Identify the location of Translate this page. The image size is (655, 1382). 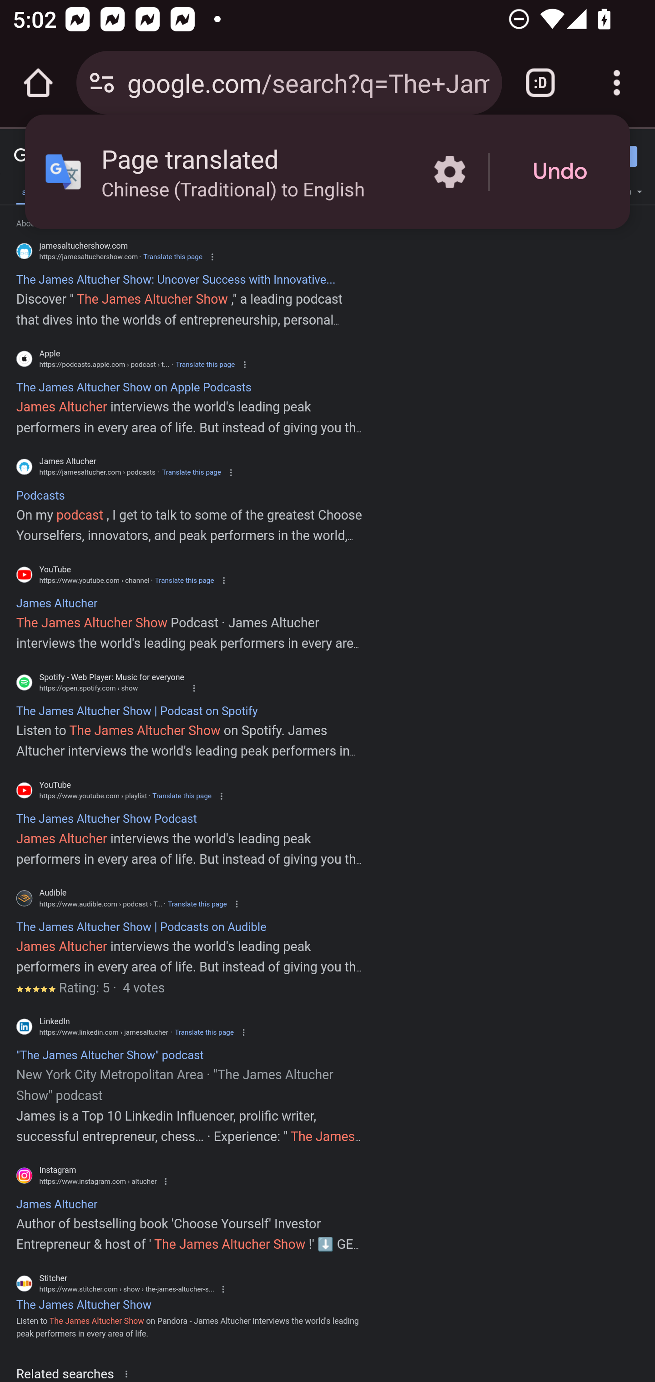
(182, 796).